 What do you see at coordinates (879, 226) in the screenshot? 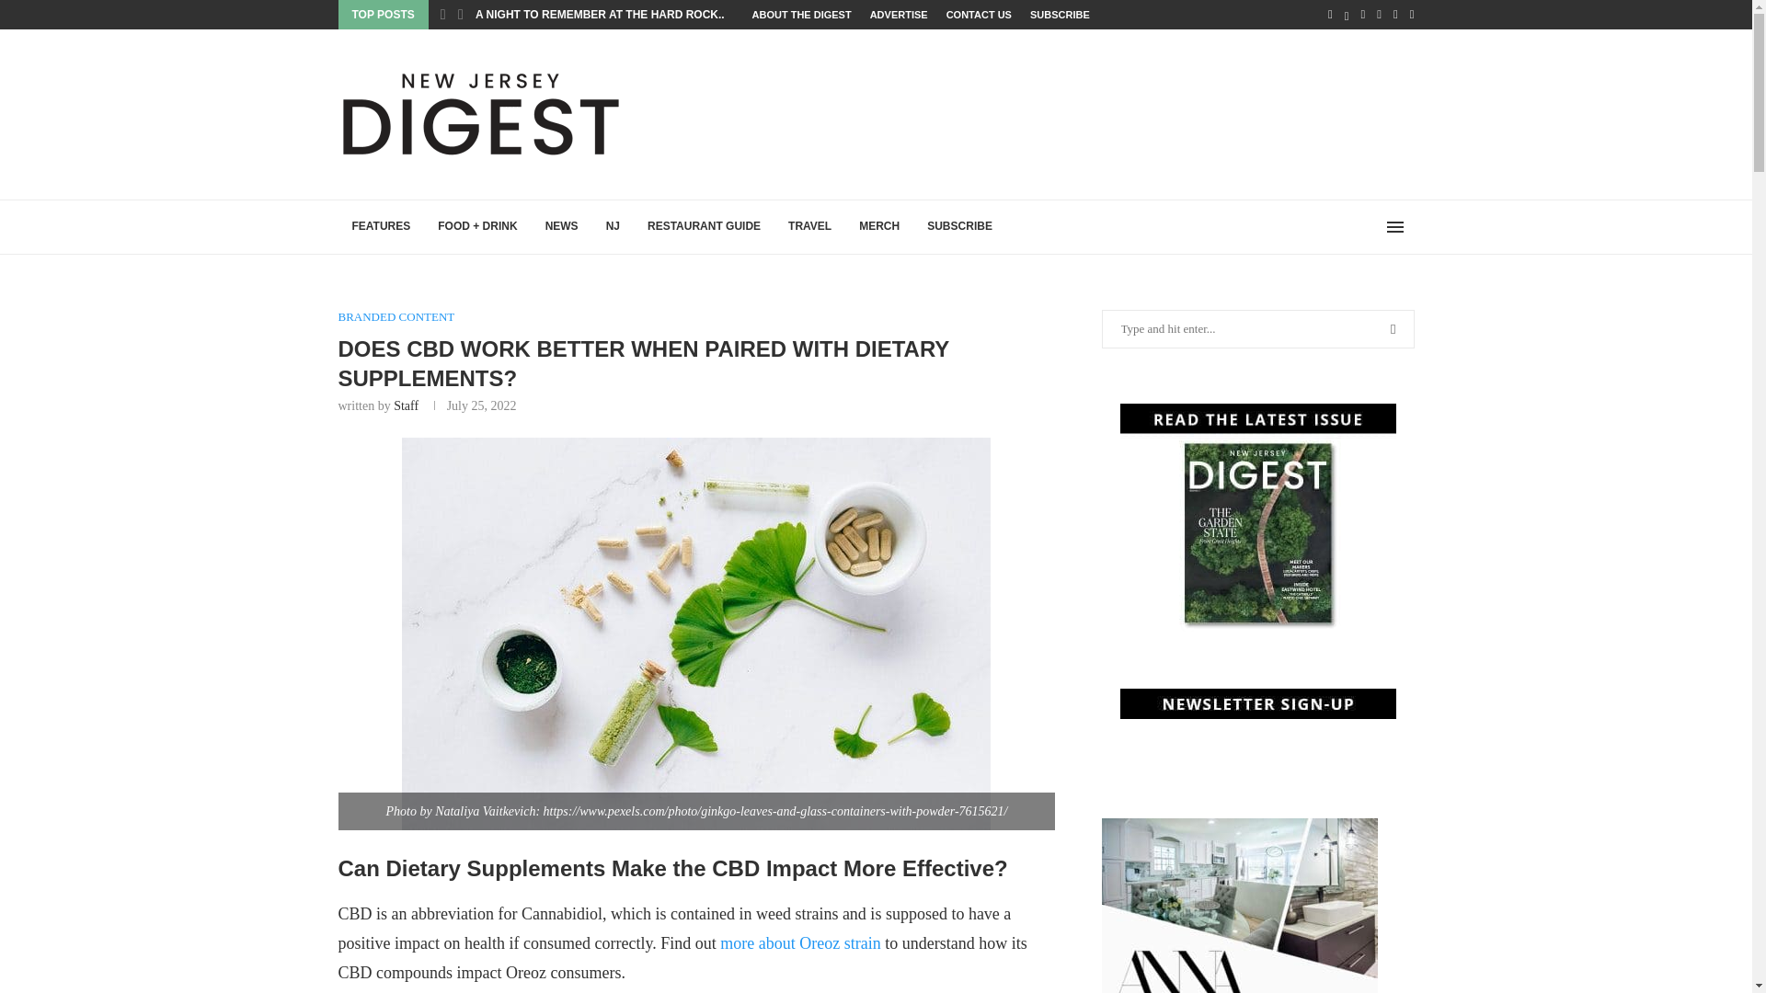
I see `MERCH` at bounding box center [879, 226].